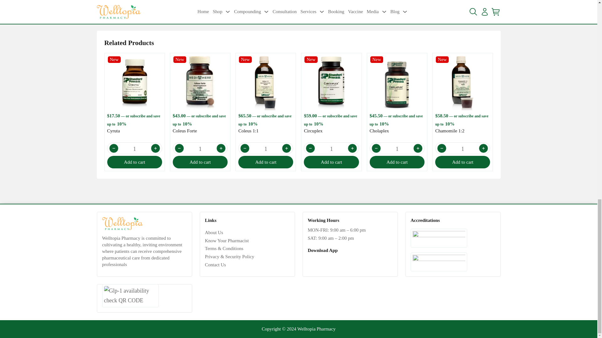 This screenshot has width=602, height=338. I want to click on 1, so click(397, 149).